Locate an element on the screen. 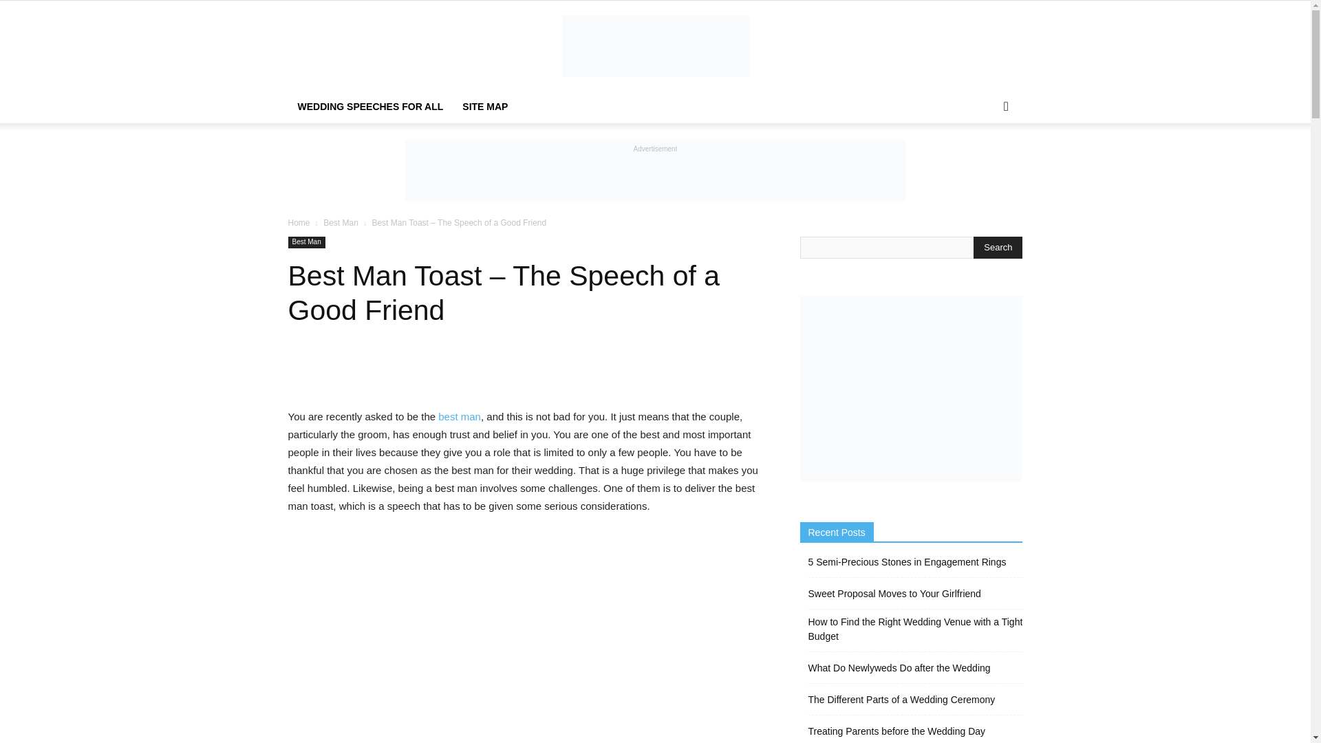 The image size is (1321, 743). Search is located at coordinates (984, 161).